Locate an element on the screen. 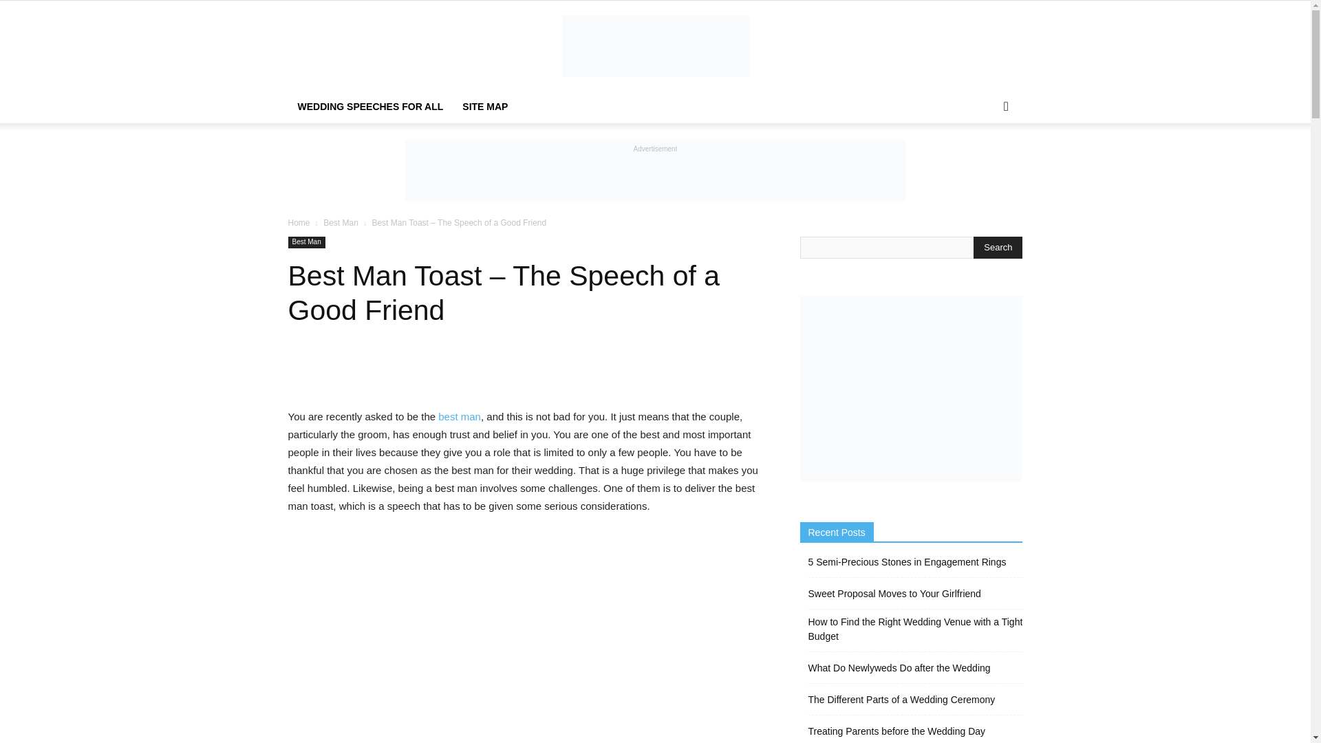 The image size is (1321, 743). Search is located at coordinates (984, 161).